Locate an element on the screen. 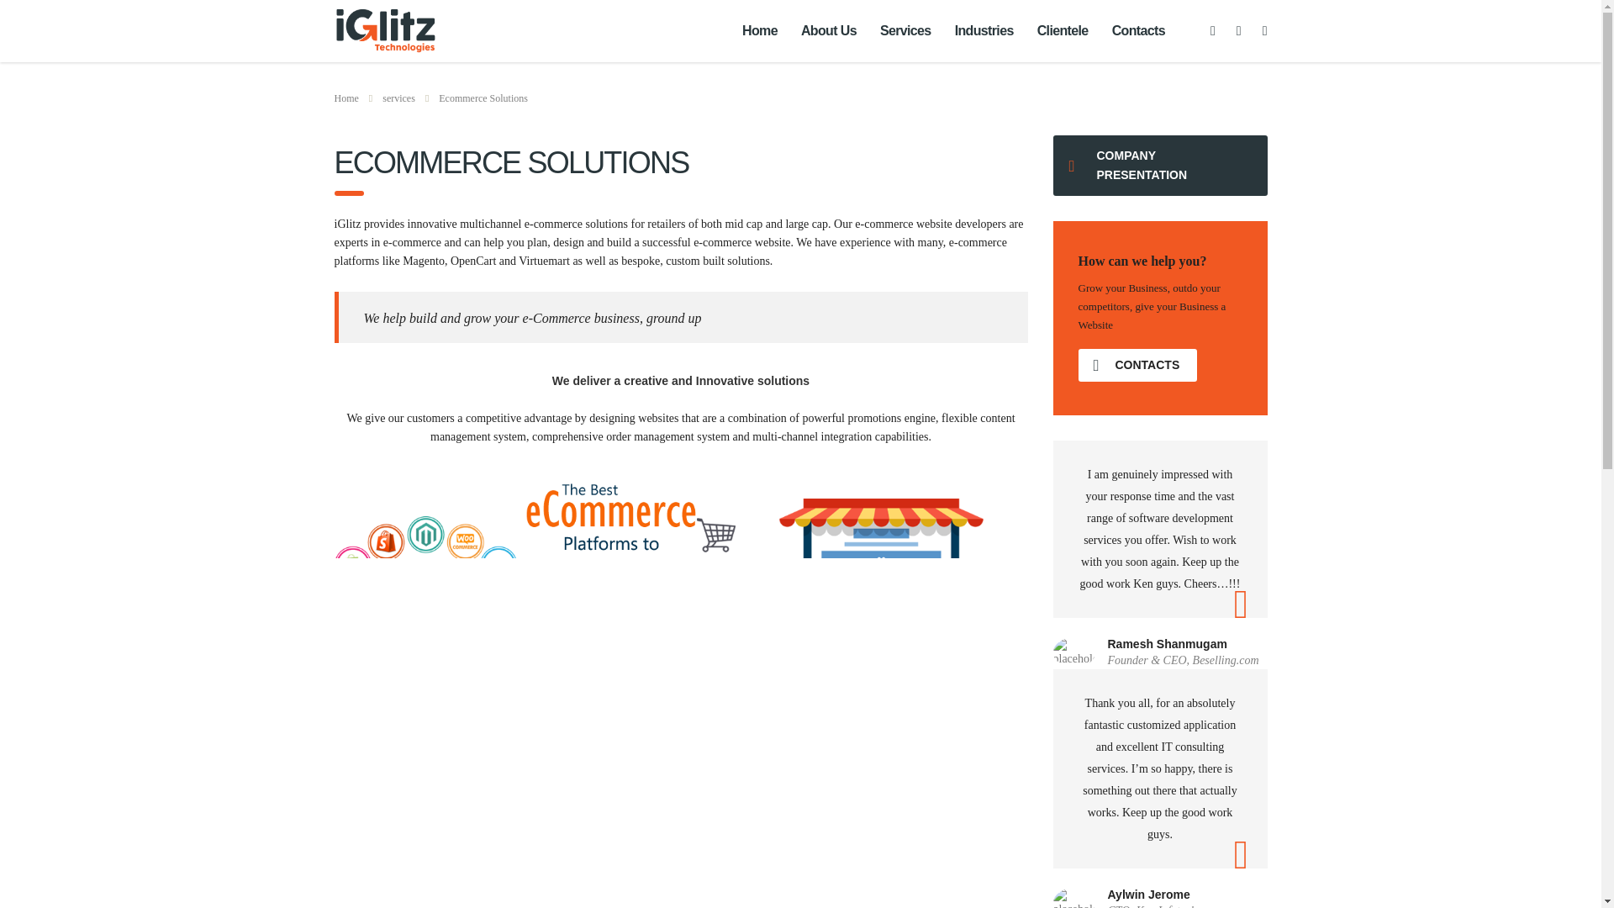 This screenshot has height=908, width=1614. Home is located at coordinates (760, 31).